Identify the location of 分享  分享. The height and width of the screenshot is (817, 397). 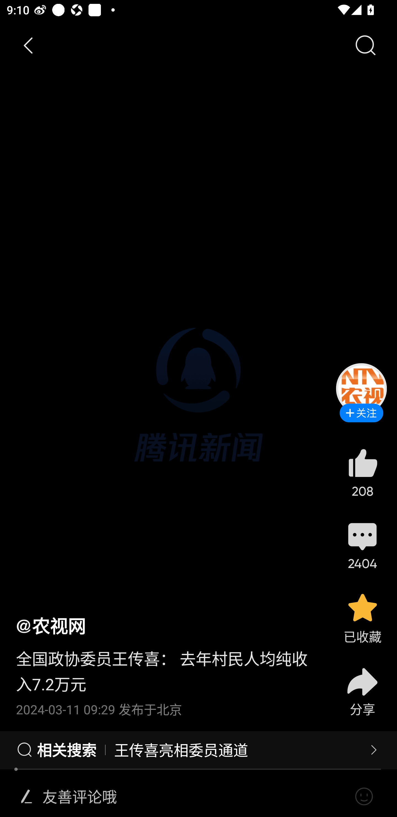
(362, 686).